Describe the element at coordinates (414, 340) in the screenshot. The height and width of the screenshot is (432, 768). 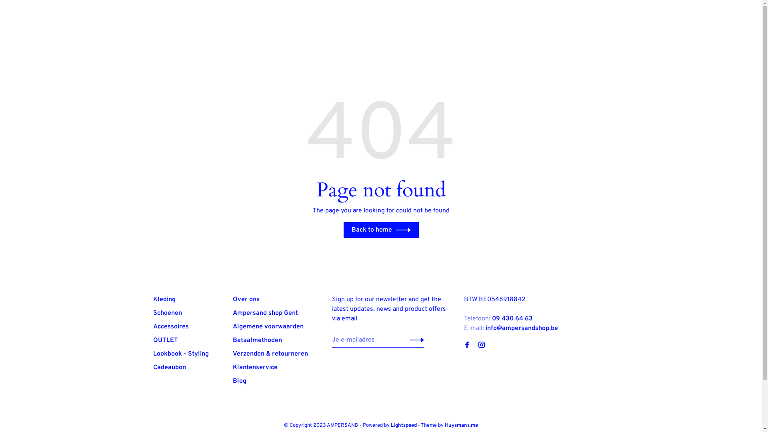
I see `Abonneer` at that location.